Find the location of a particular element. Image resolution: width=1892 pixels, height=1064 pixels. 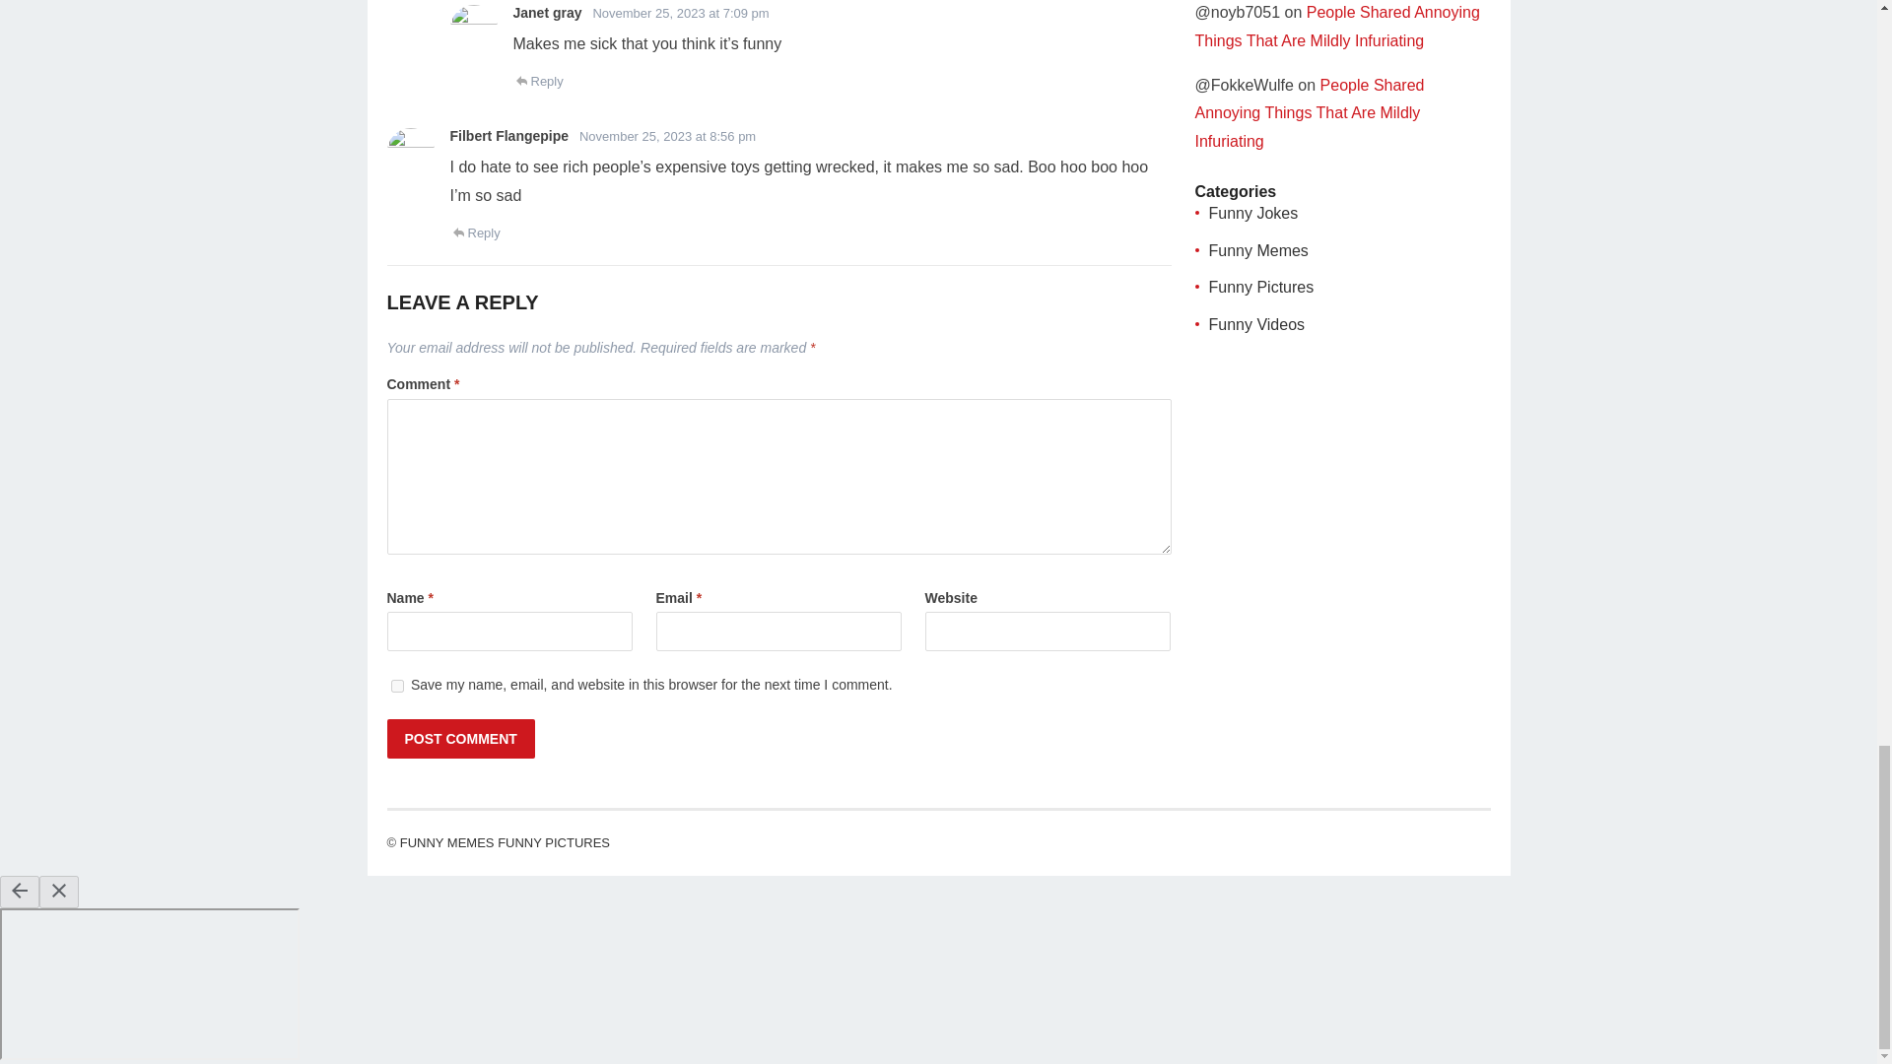

yes is located at coordinates (396, 686).